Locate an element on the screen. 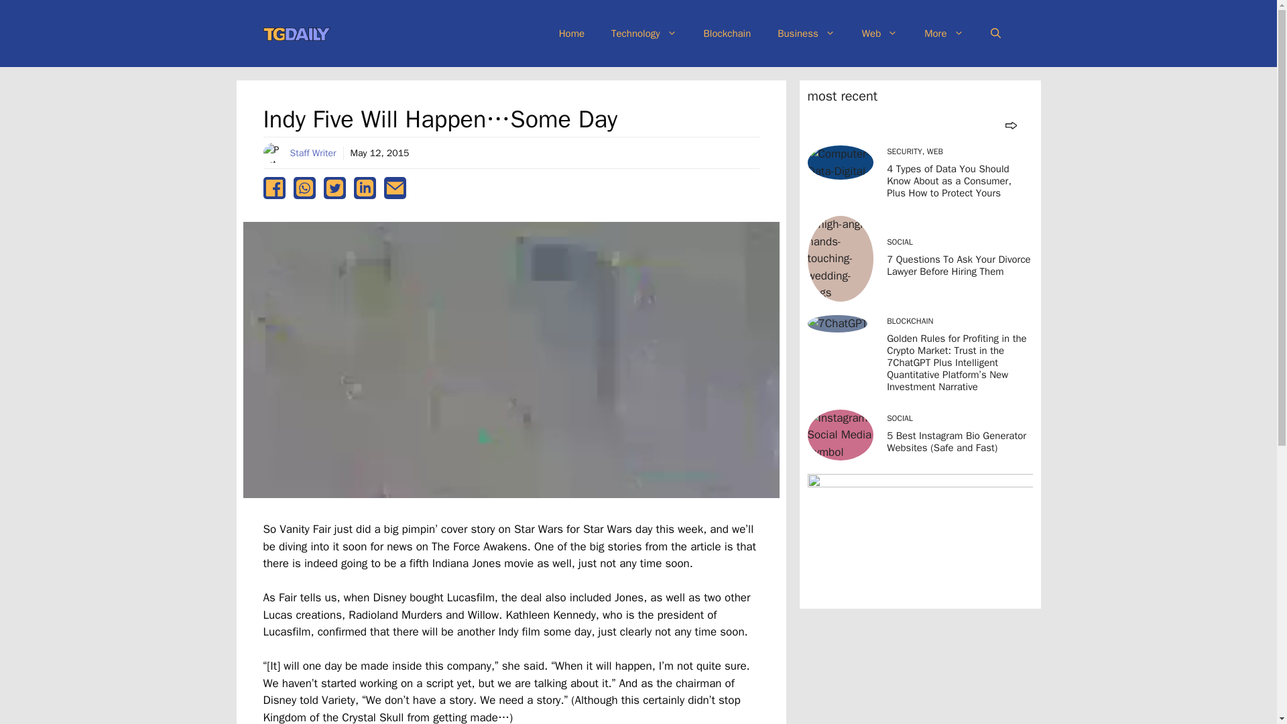 The image size is (1287, 724). Business is located at coordinates (806, 34).